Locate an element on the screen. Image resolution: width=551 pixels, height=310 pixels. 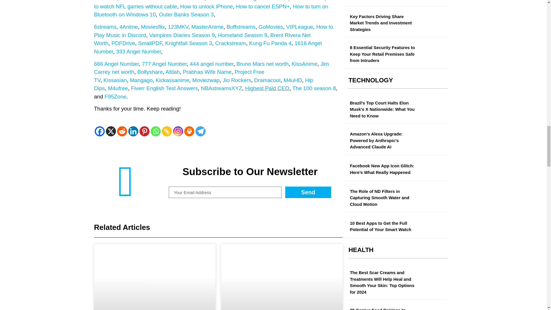
Reddit is located at coordinates (122, 131).